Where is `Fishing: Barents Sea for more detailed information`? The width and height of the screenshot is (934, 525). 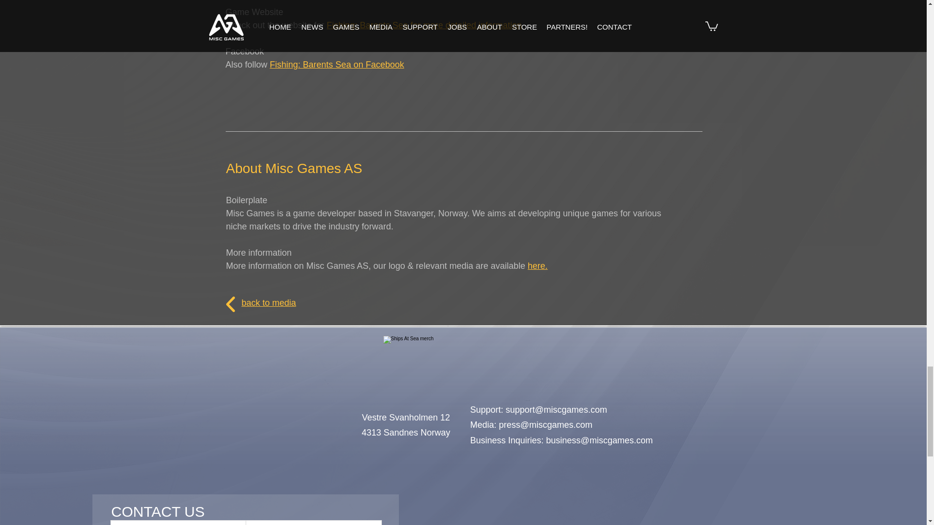 Fishing: Barents Sea for more detailed information is located at coordinates (424, 25).